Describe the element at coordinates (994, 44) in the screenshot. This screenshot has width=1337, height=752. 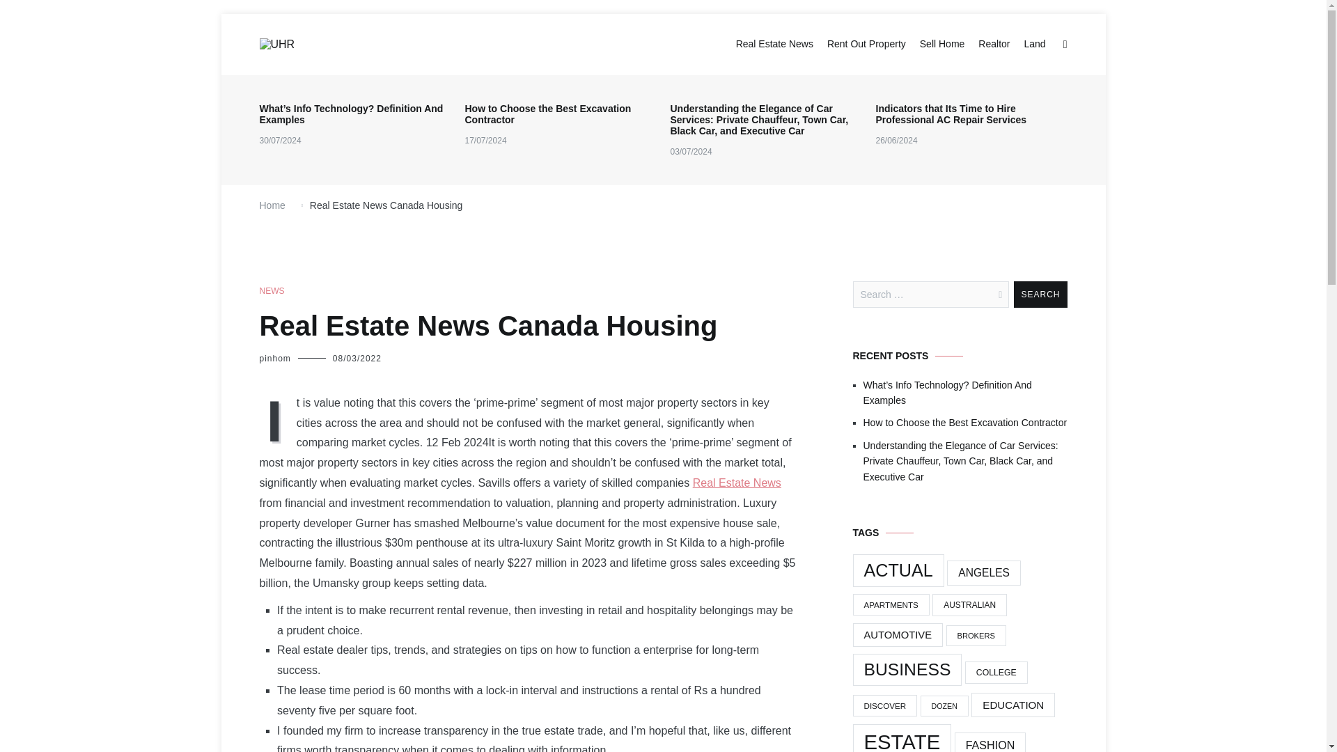
I see `Realtor` at that location.